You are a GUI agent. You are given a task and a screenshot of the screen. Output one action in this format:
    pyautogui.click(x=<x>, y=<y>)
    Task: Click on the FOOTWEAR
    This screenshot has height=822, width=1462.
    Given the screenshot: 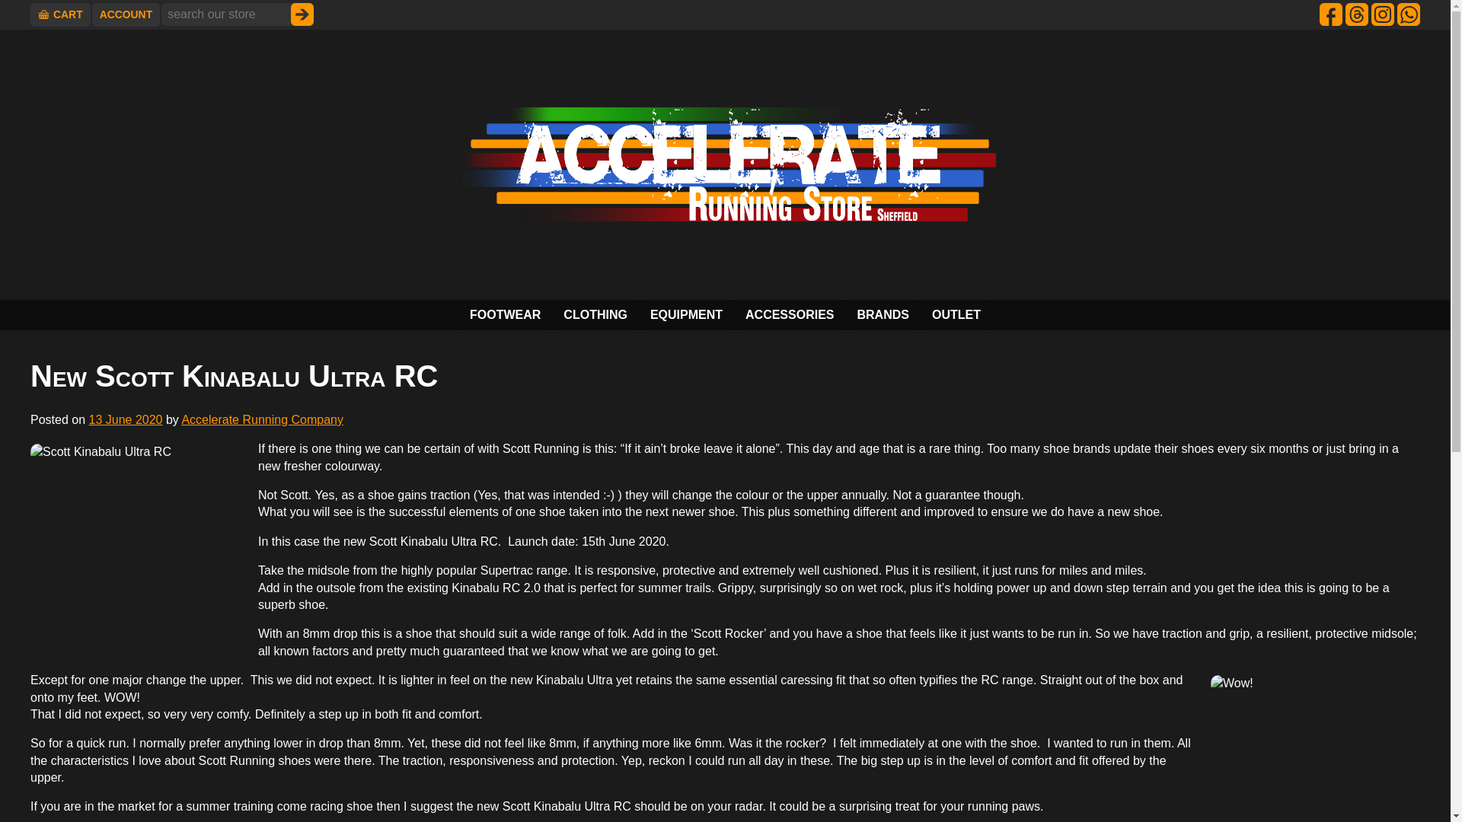 What is the action you would take?
    pyautogui.click(x=506, y=315)
    